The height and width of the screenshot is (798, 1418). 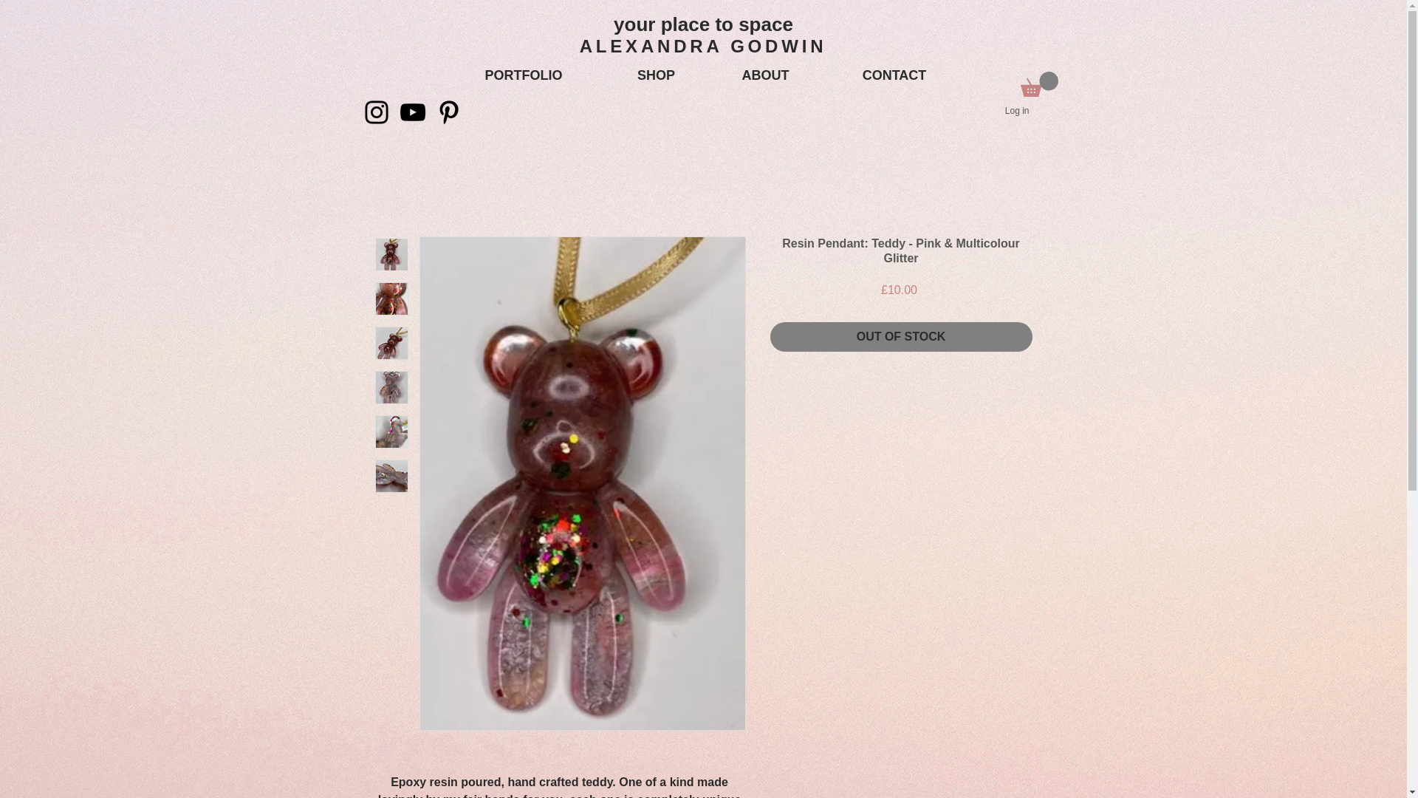 I want to click on DWIN, so click(x=796, y=46).